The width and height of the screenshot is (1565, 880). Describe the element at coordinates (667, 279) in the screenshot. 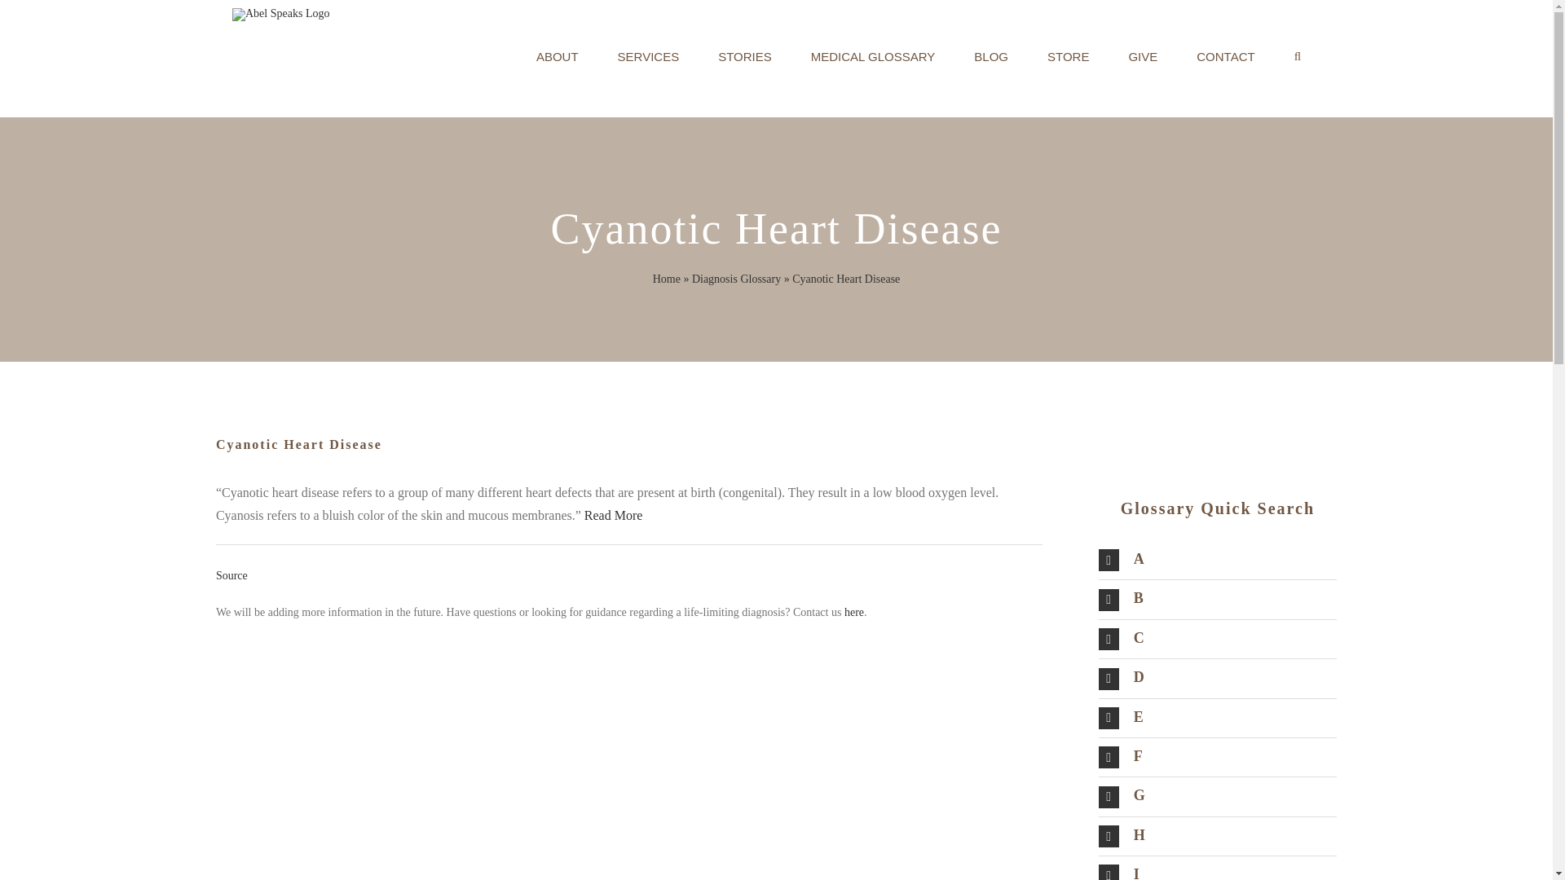

I see `Home` at that location.